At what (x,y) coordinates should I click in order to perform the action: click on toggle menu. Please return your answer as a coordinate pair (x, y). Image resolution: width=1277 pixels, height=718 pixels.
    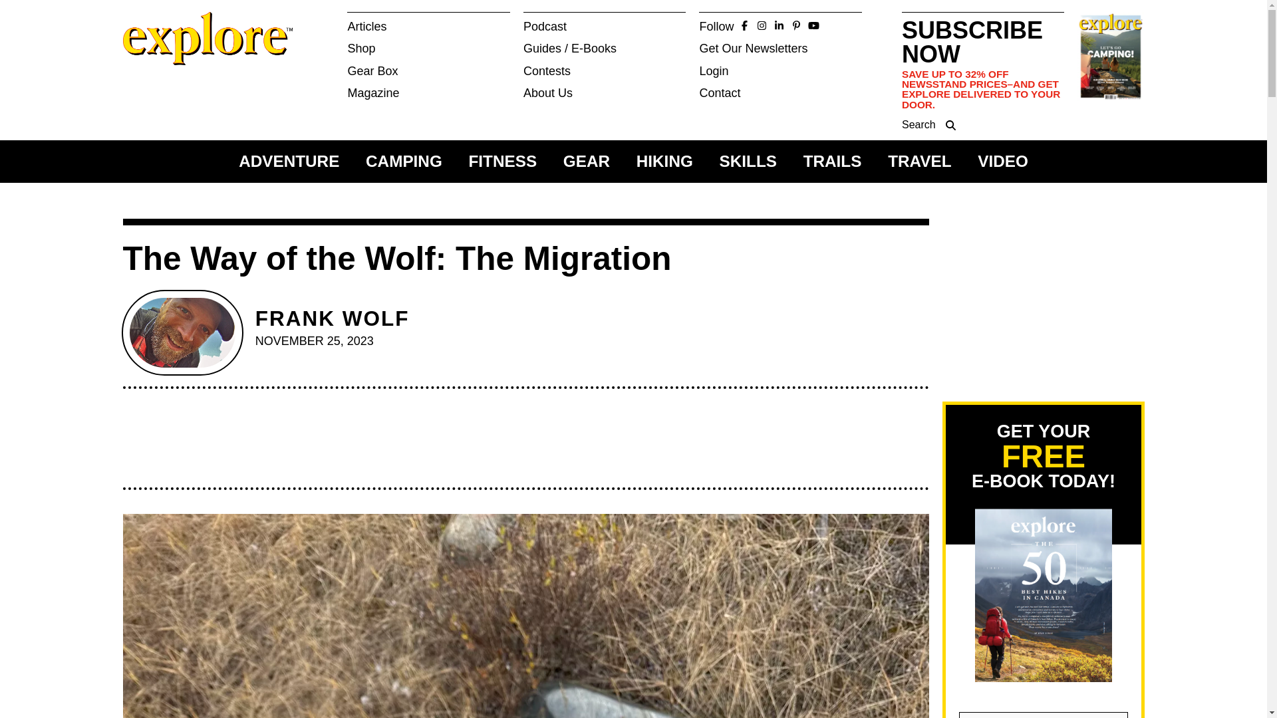
    Looking at the image, I should click on (357, 21).